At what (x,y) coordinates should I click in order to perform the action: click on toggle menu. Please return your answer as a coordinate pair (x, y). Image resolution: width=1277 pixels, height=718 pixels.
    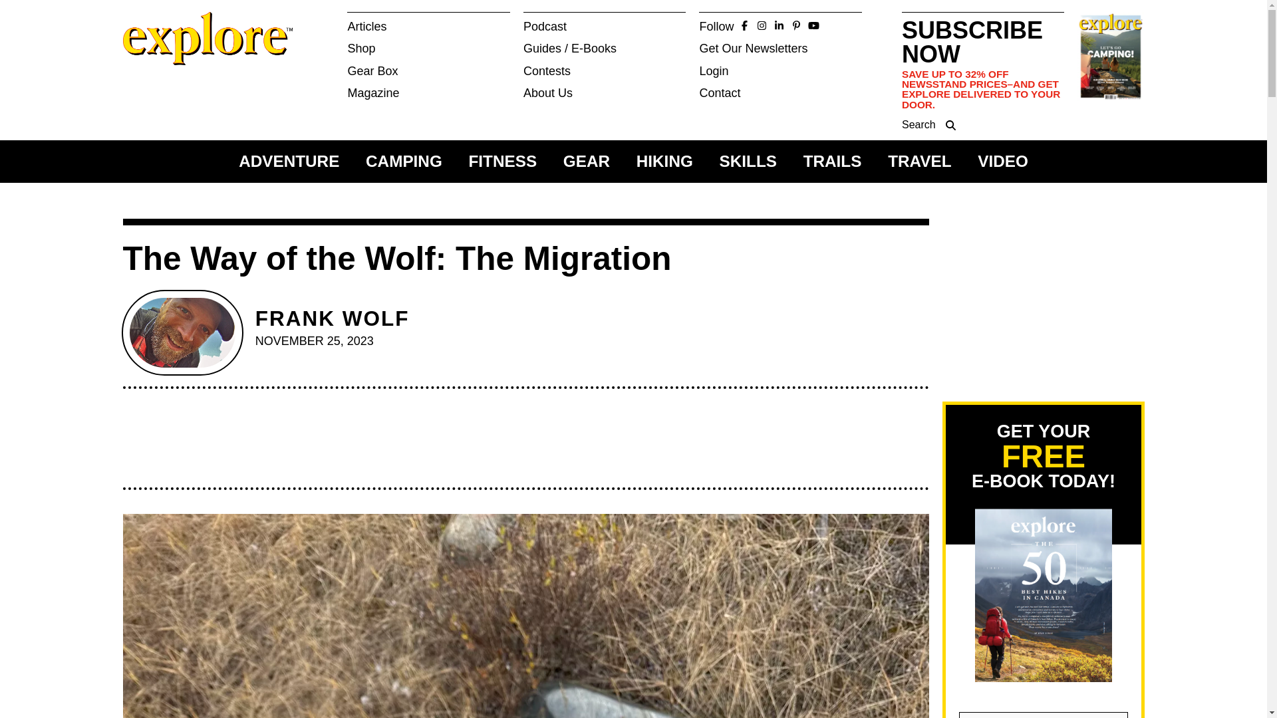
    Looking at the image, I should click on (357, 21).